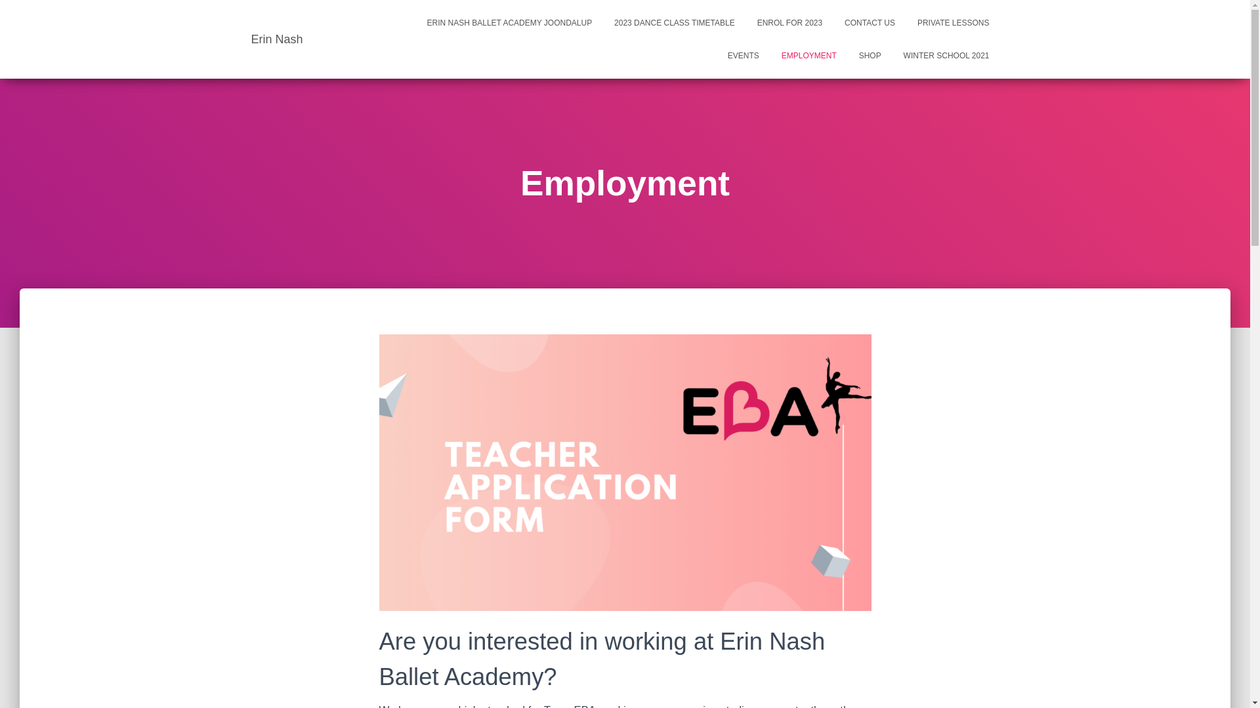 Image resolution: width=1260 pixels, height=708 pixels. I want to click on SHOP, so click(870, 56).